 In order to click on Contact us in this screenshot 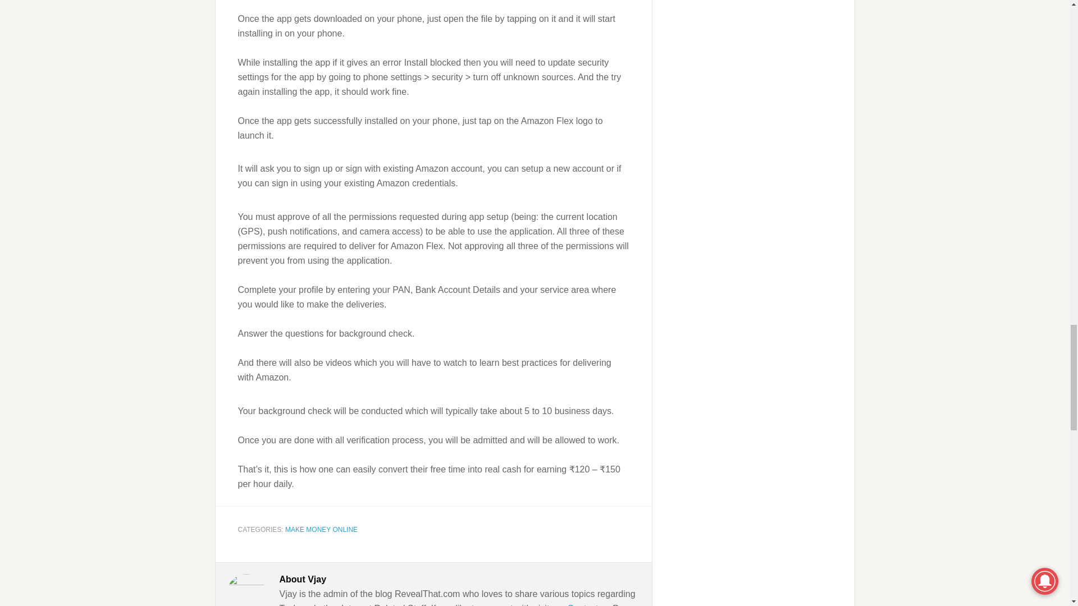, I will do `click(588, 605)`.